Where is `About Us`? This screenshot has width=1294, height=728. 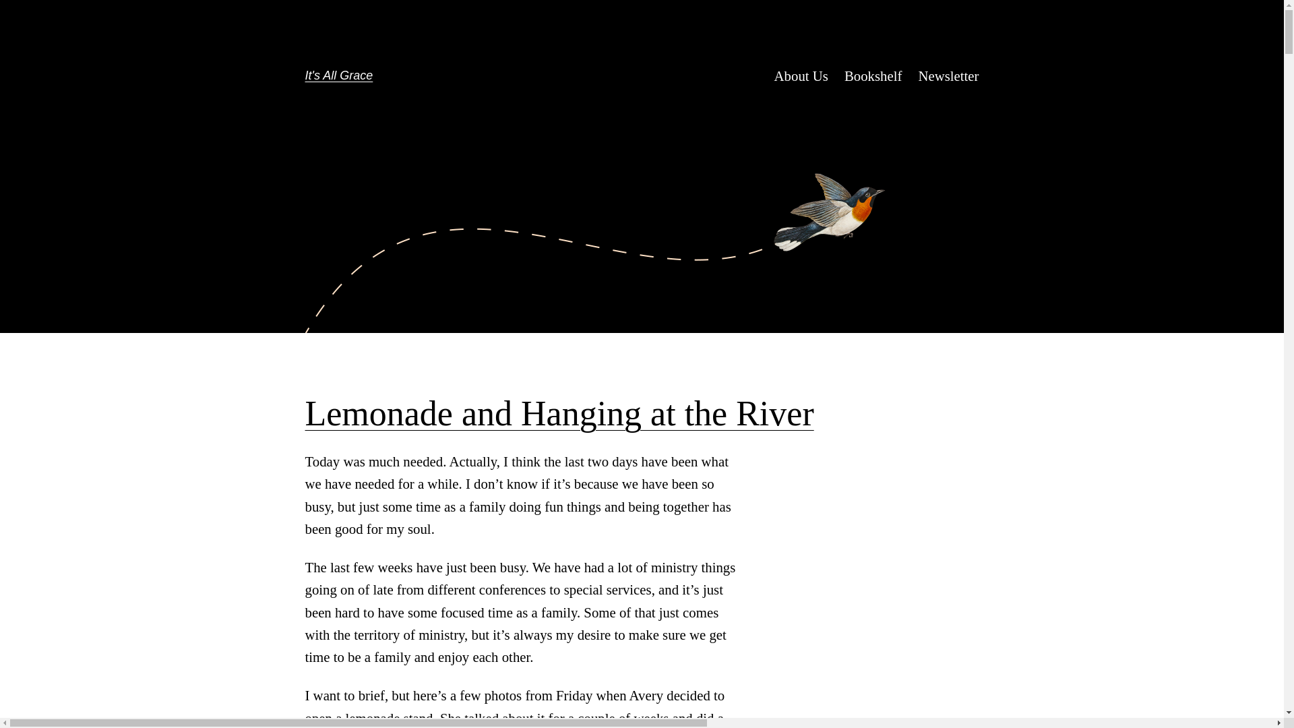 About Us is located at coordinates (801, 75).